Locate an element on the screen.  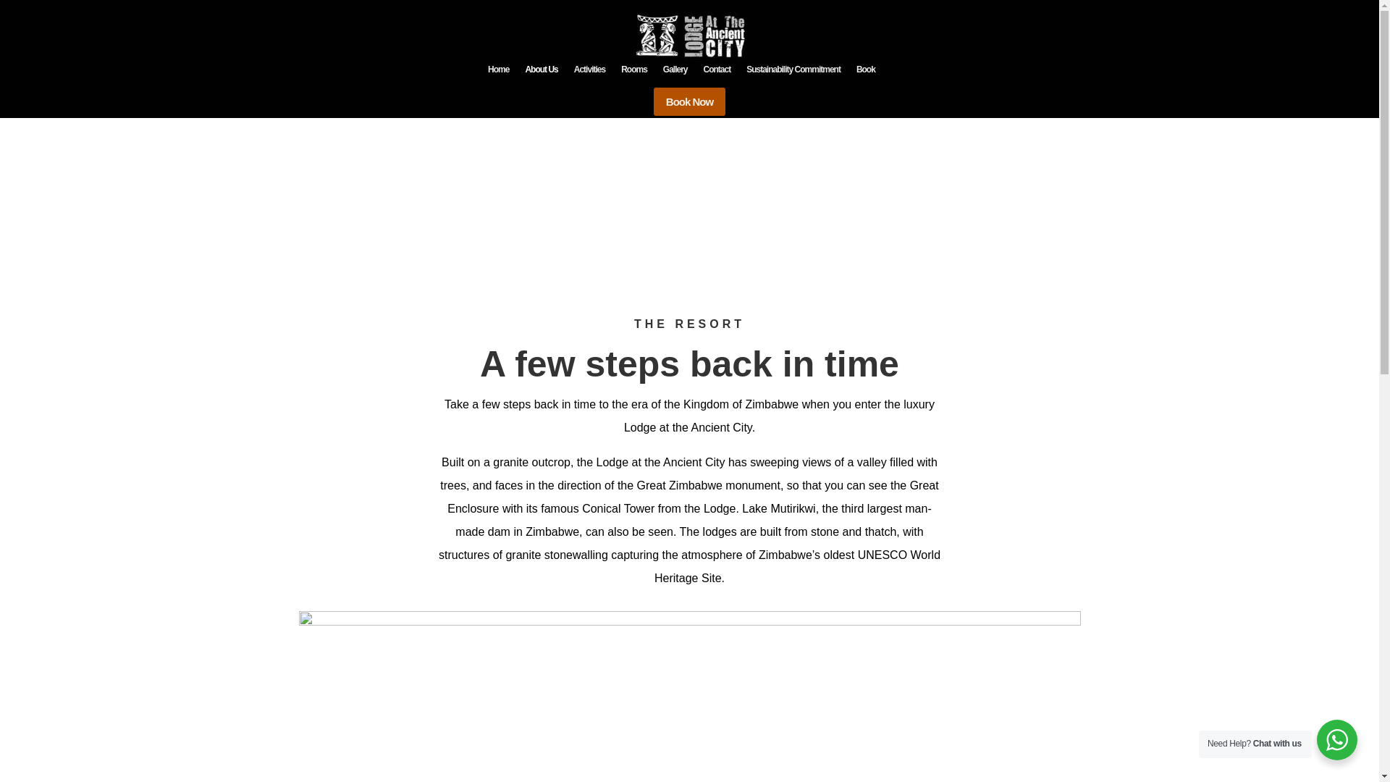
Contact is located at coordinates (717, 75).